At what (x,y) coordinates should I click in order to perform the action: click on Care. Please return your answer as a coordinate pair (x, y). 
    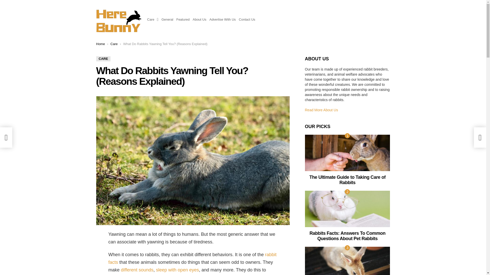
    Looking at the image, I should click on (114, 44).